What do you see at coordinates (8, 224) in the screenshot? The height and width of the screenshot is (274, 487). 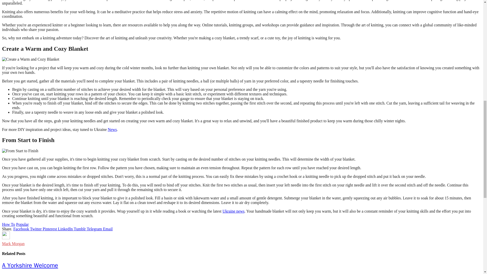 I see `How To` at bounding box center [8, 224].